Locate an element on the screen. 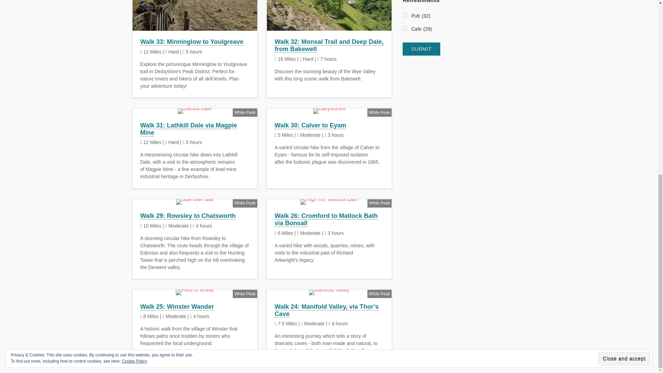  Submit is located at coordinates (421, 48).